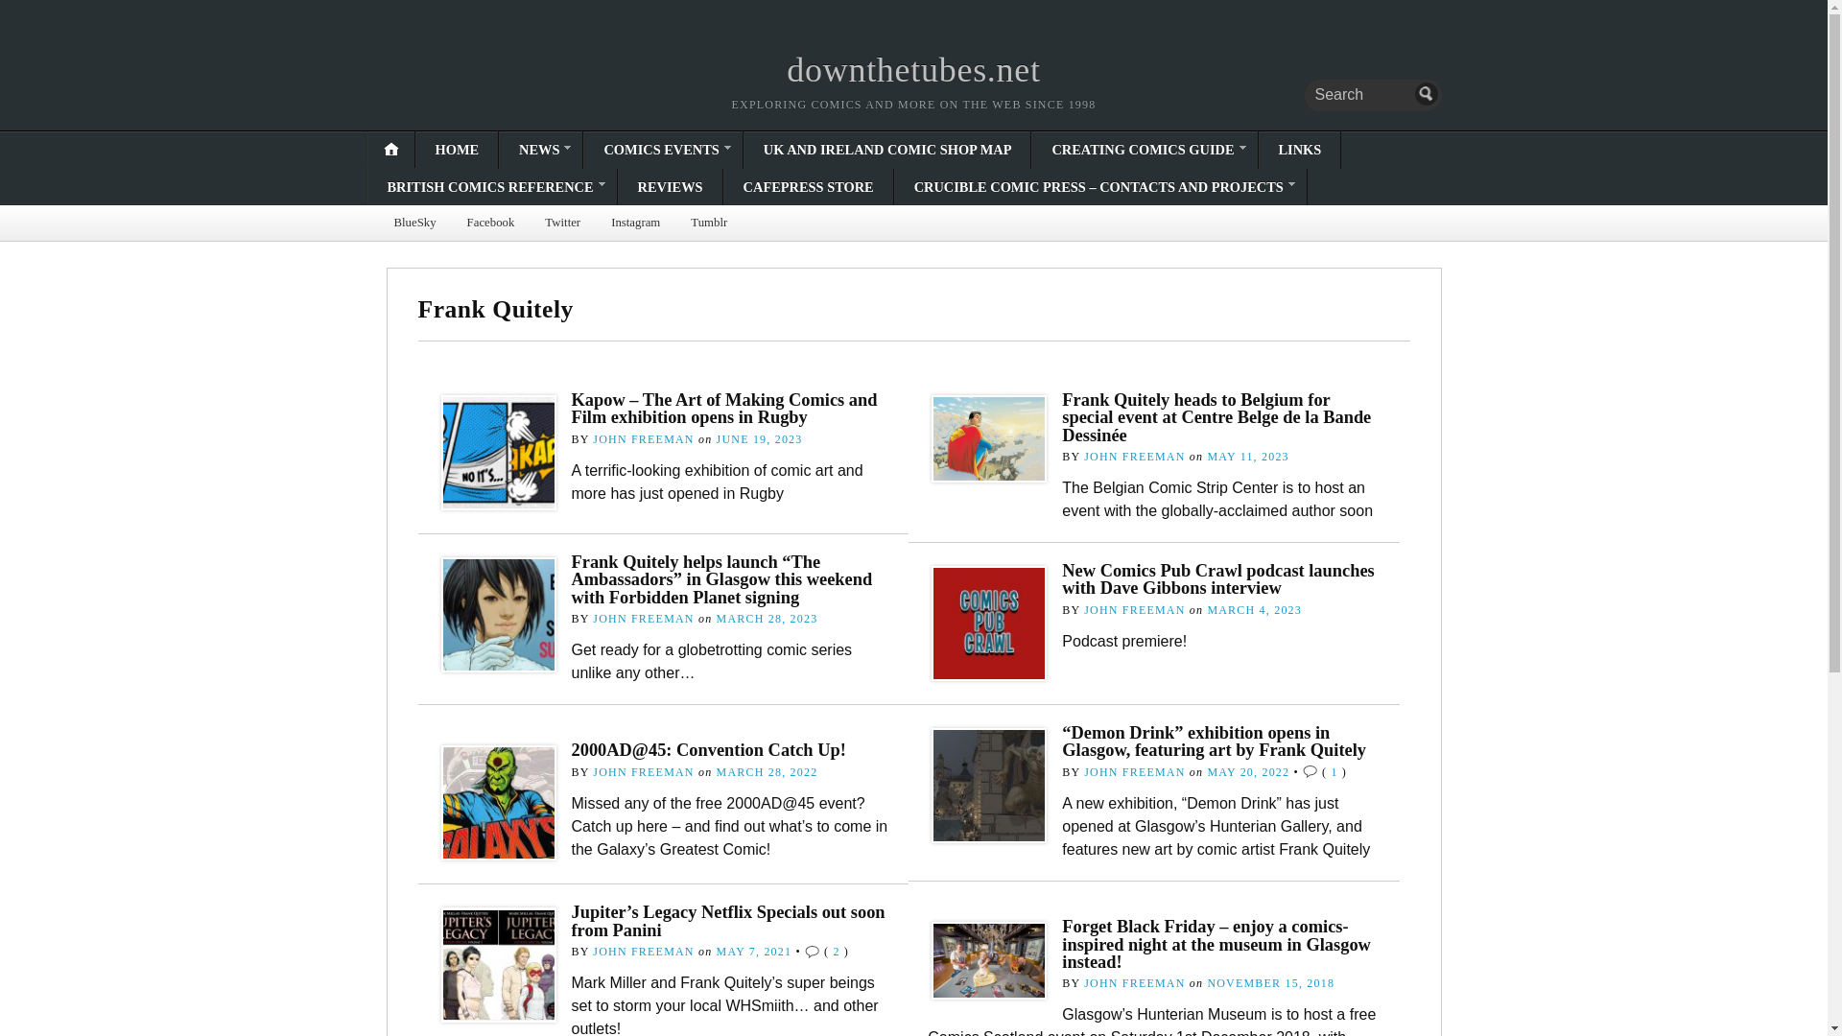 The height and width of the screenshot is (1036, 1842). I want to click on HOME, so click(457, 150).